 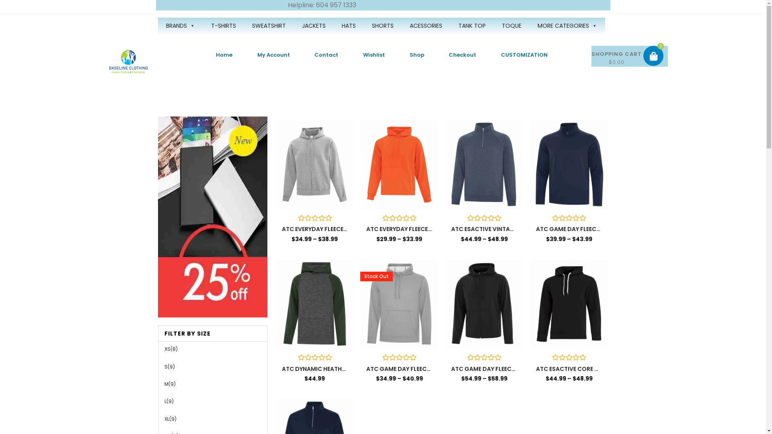 What do you see at coordinates (399, 229) in the screenshot?
I see `ATC EVERYDAY FLEECE HOODED SWEATSHIRT. ATCF2500` at bounding box center [399, 229].